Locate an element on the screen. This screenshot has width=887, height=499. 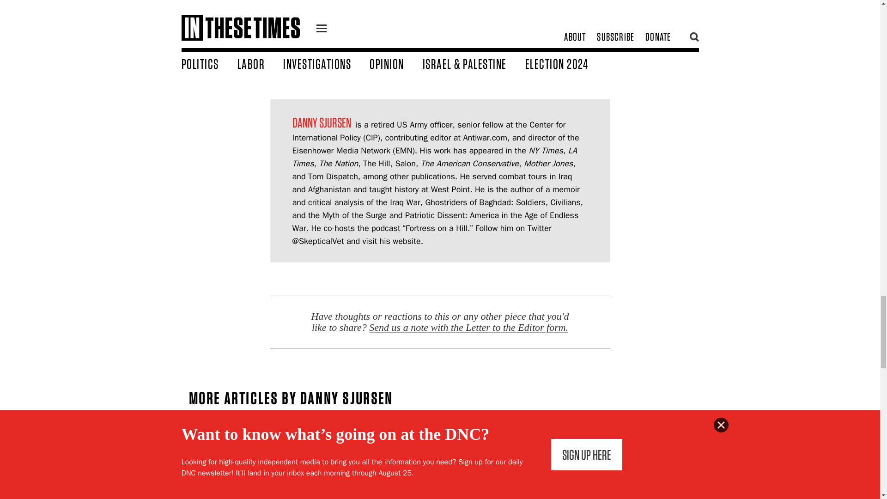
This external link will open in a new window is located at coordinates (407, 241).